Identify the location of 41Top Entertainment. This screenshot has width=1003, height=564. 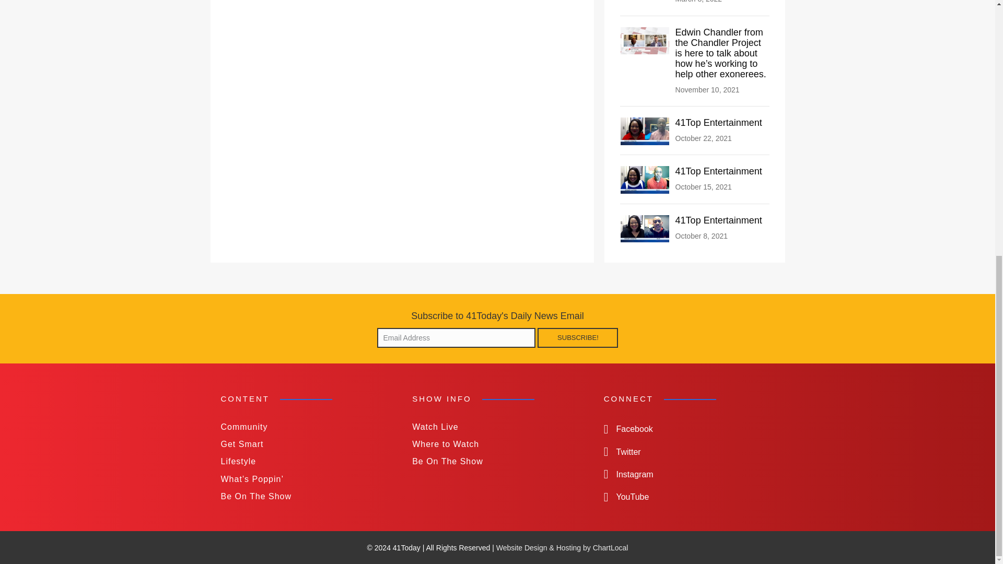
(719, 122).